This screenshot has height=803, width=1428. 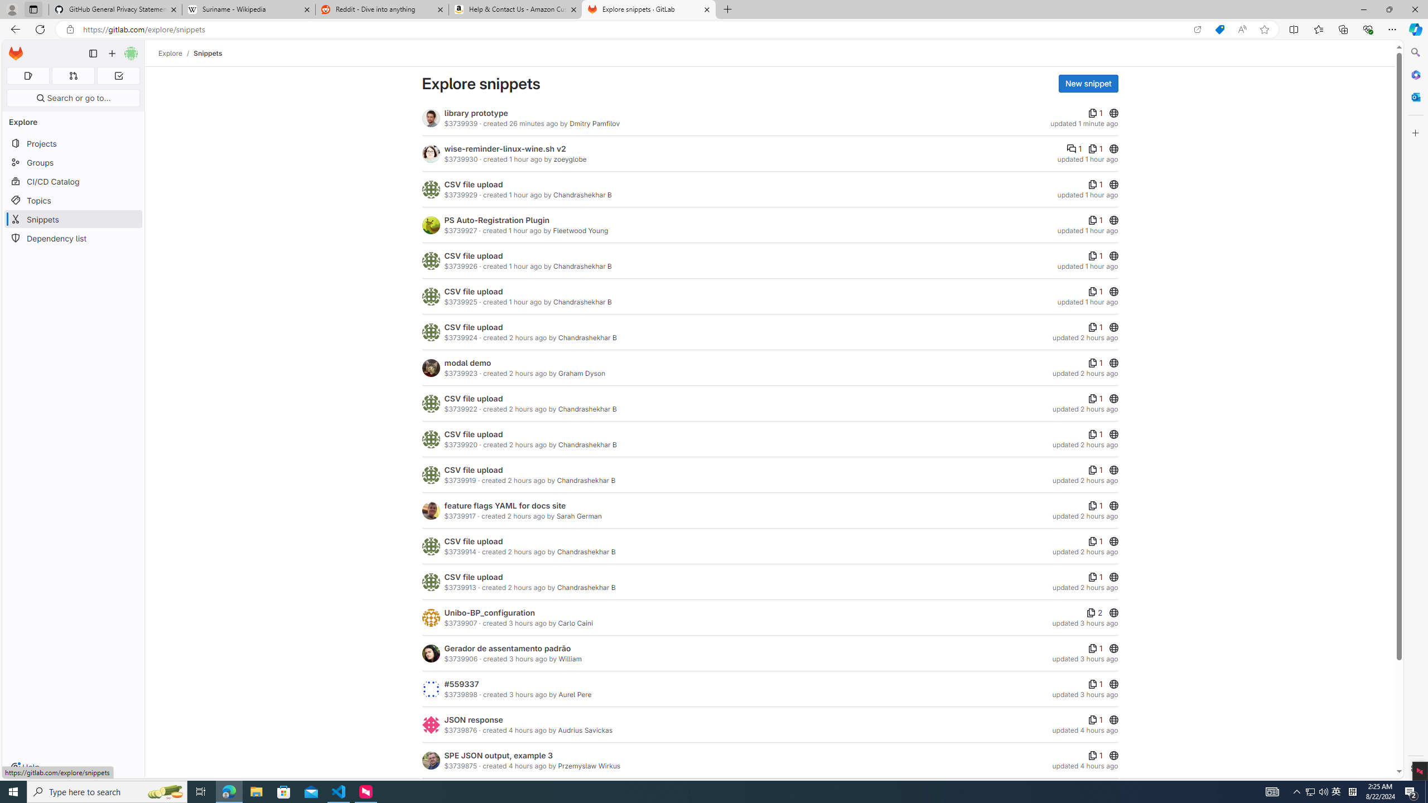 What do you see at coordinates (74, 163) in the screenshot?
I see `Groups` at bounding box center [74, 163].